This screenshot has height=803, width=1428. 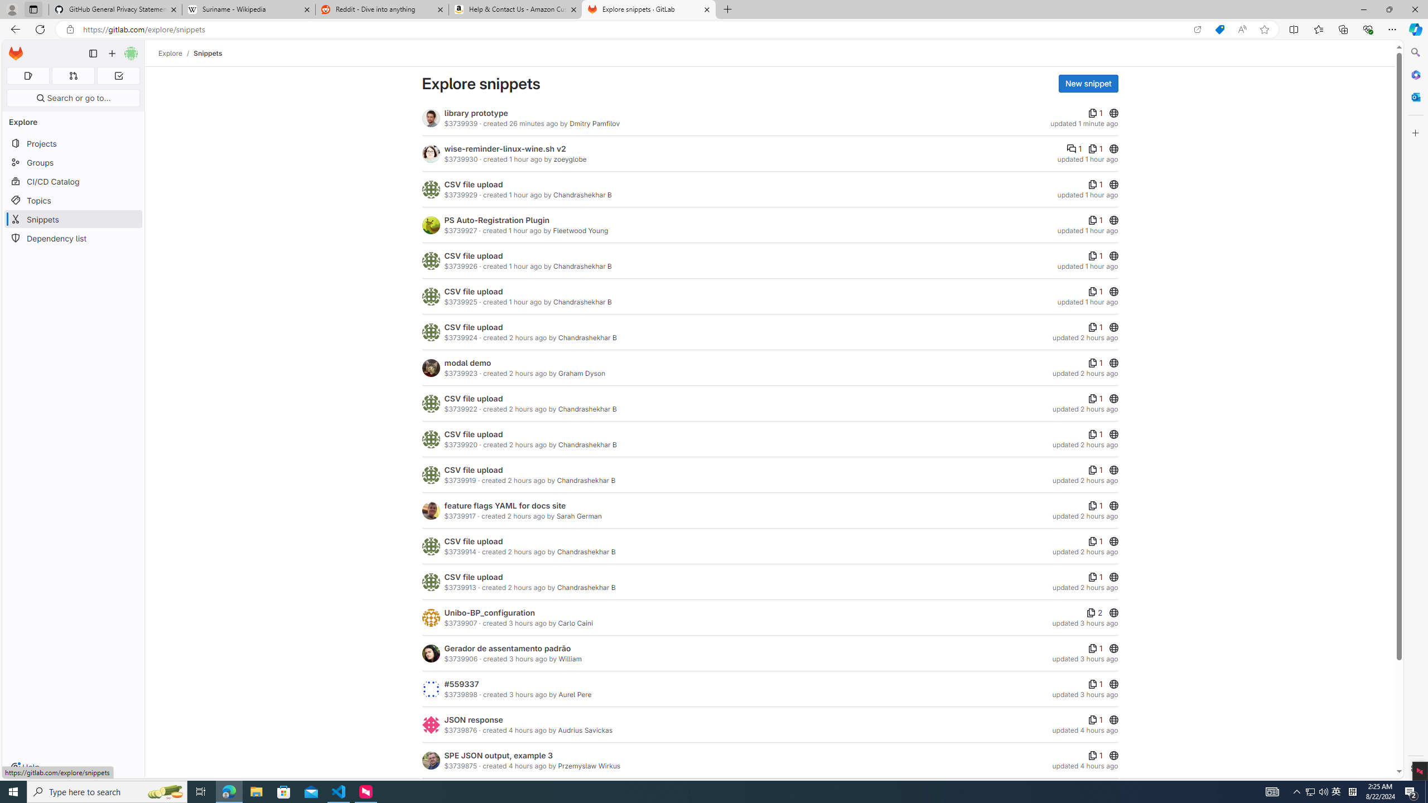 What do you see at coordinates (74, 163) in the screenshot?
I see `Groups` at bounding box center [74, 163].